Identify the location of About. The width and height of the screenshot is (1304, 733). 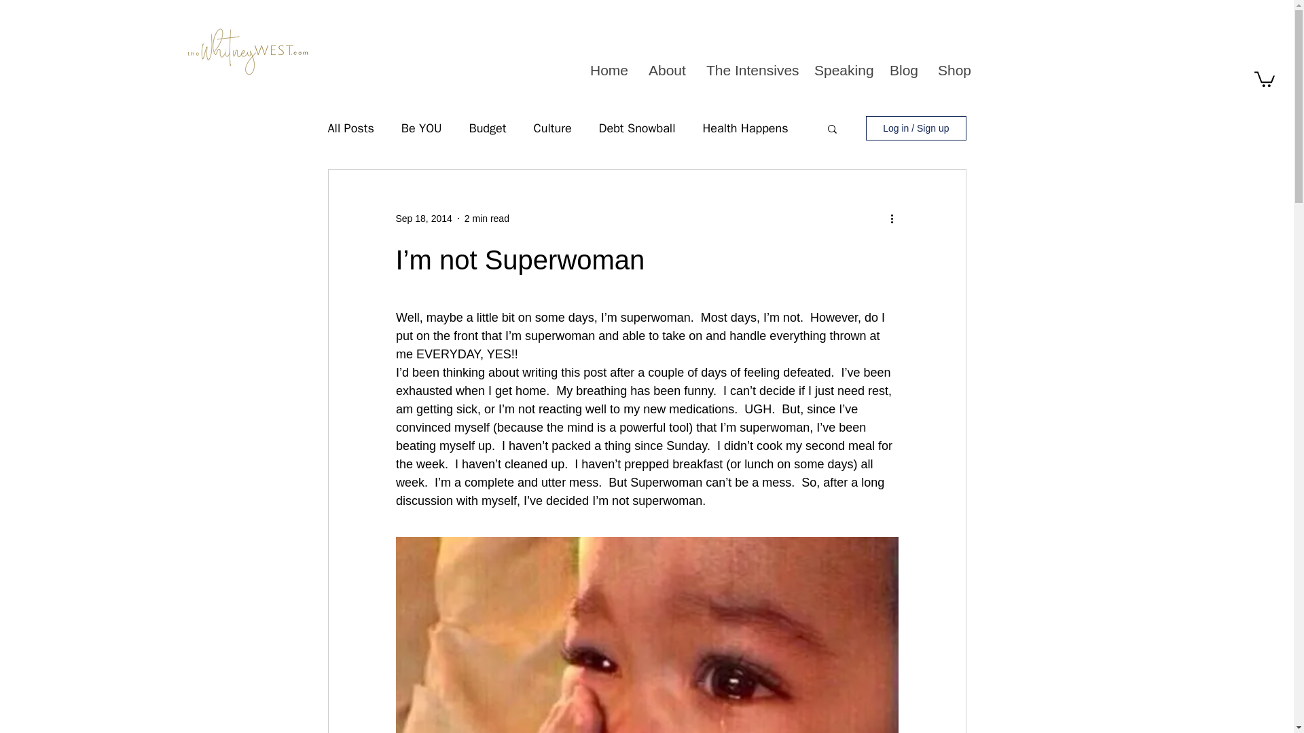
(666, 70).